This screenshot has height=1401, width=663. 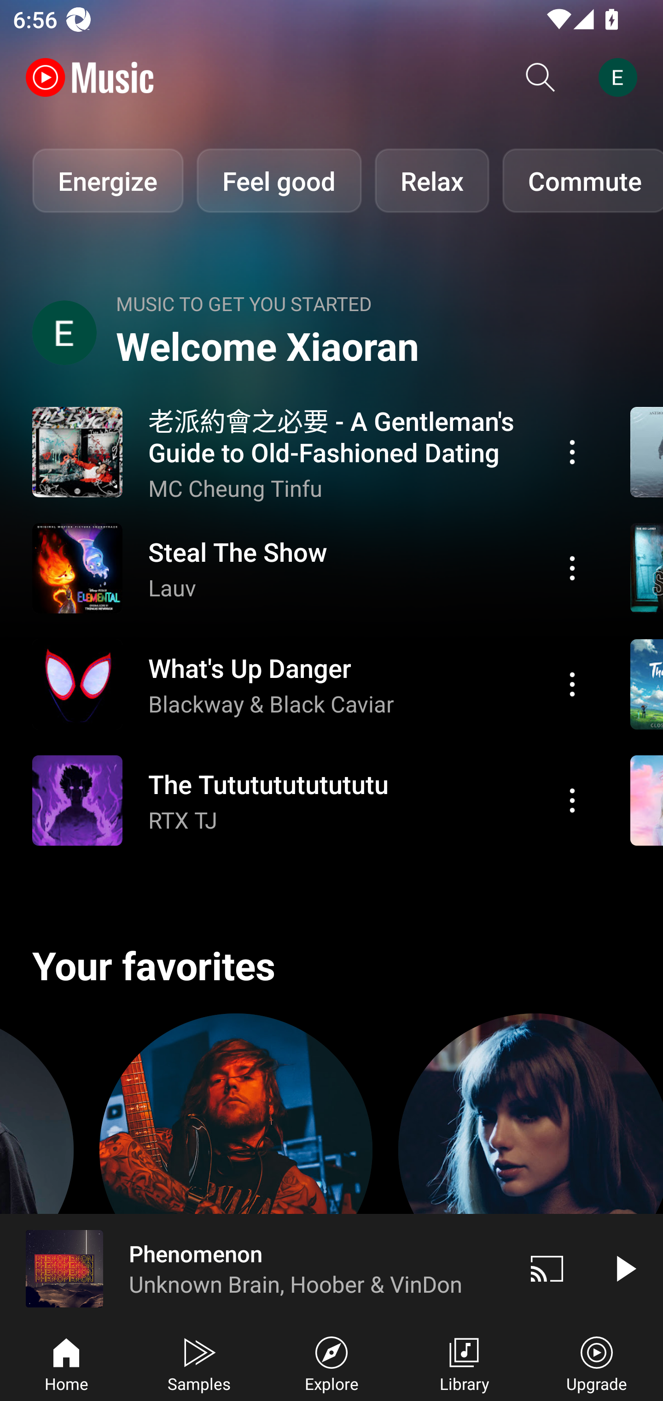 I want to click on Action menu, so click(x=572, y=801).